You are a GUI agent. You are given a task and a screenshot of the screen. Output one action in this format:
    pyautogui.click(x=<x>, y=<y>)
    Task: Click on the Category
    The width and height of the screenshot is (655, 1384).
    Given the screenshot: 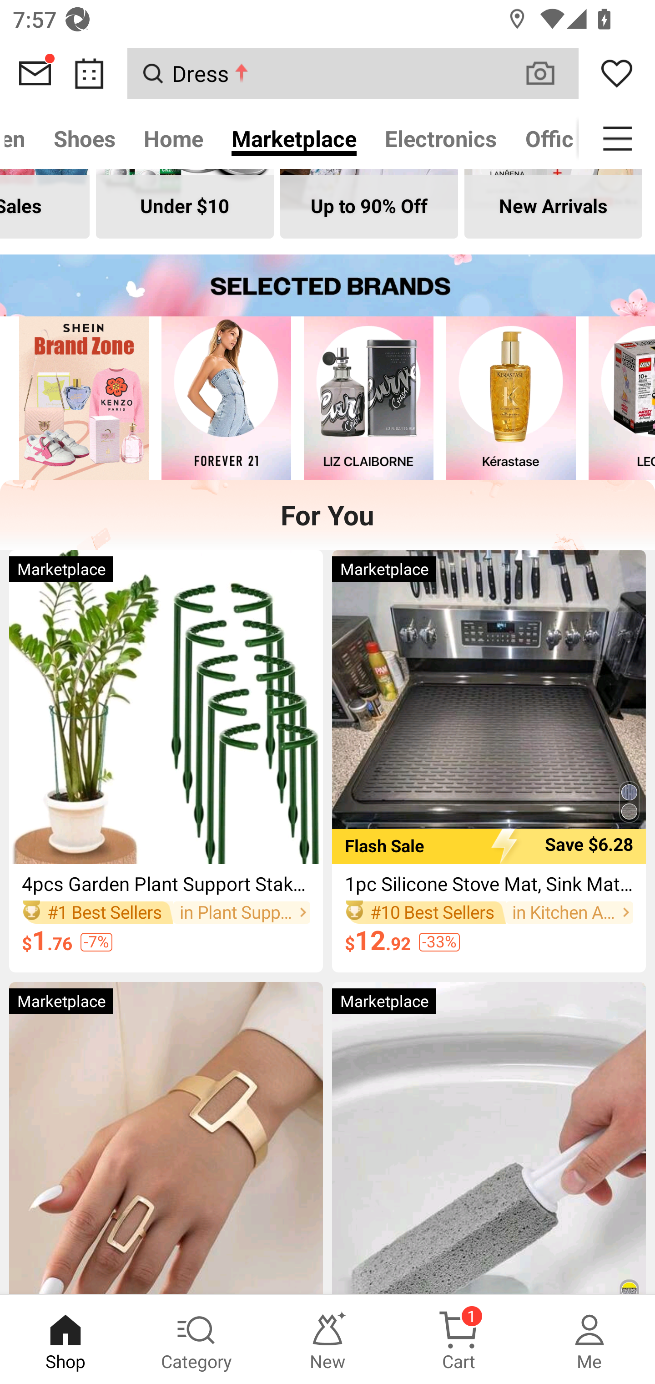 What is the action you would take?
    pyautogui.click(x=196, y=1339)
    